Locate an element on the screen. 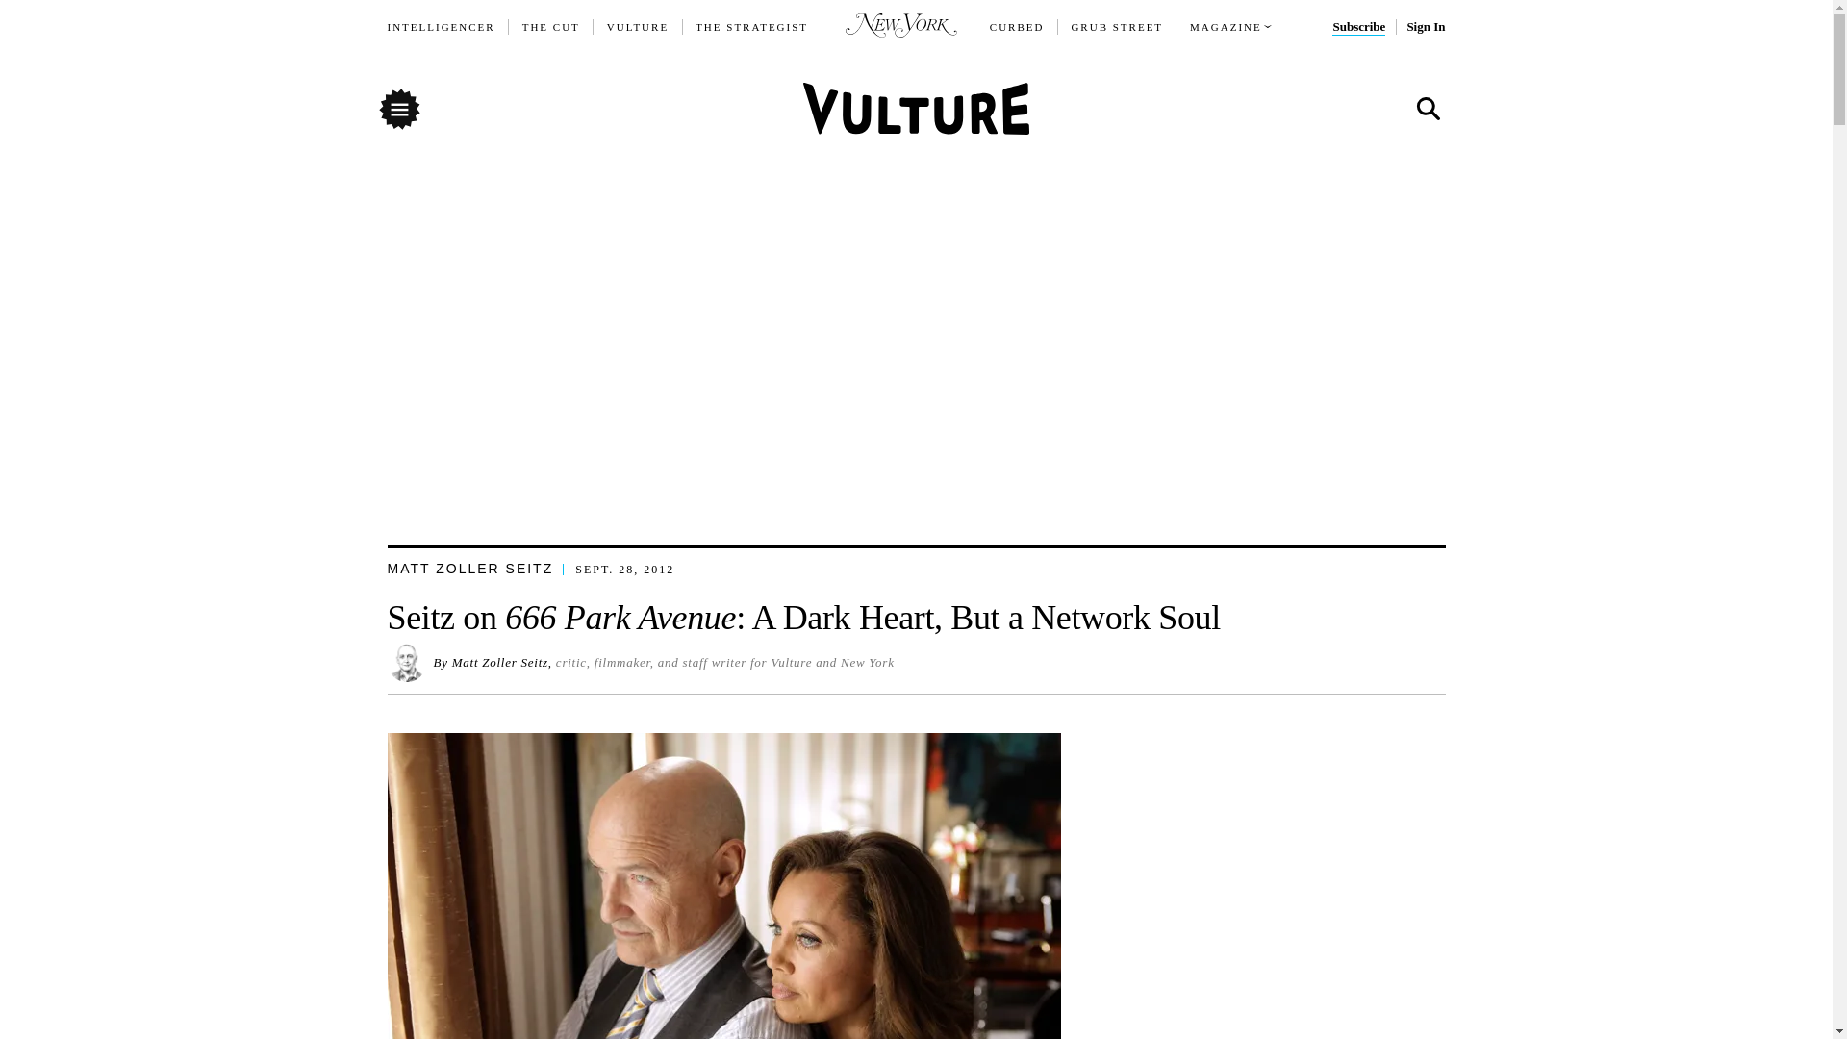 This screenshot has width=1847, height=1039. INTELLIGENCER is located at coordinates (441, 27).